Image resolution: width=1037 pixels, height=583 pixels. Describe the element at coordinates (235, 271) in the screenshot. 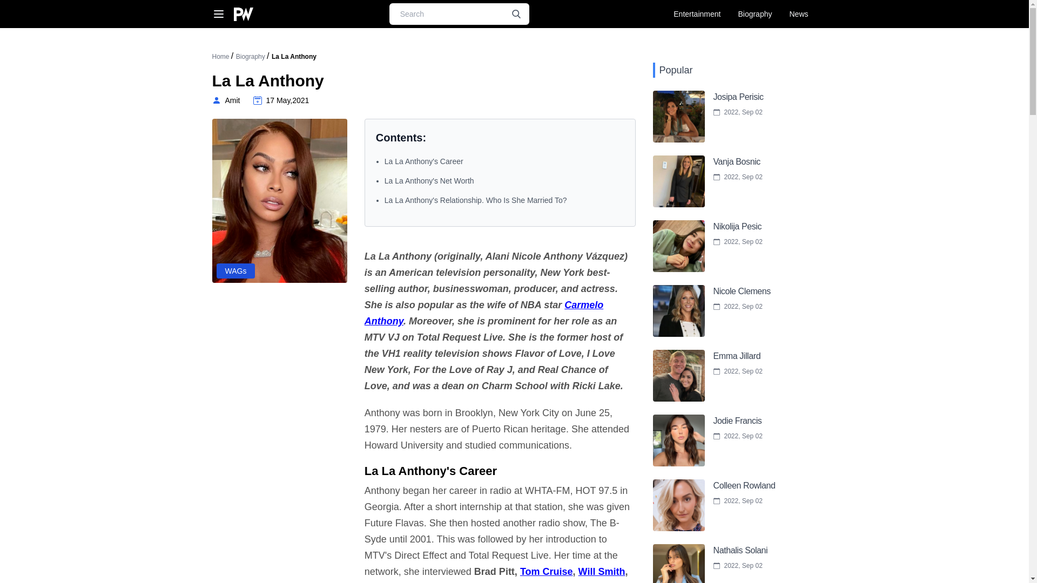

I see `home` at that location.